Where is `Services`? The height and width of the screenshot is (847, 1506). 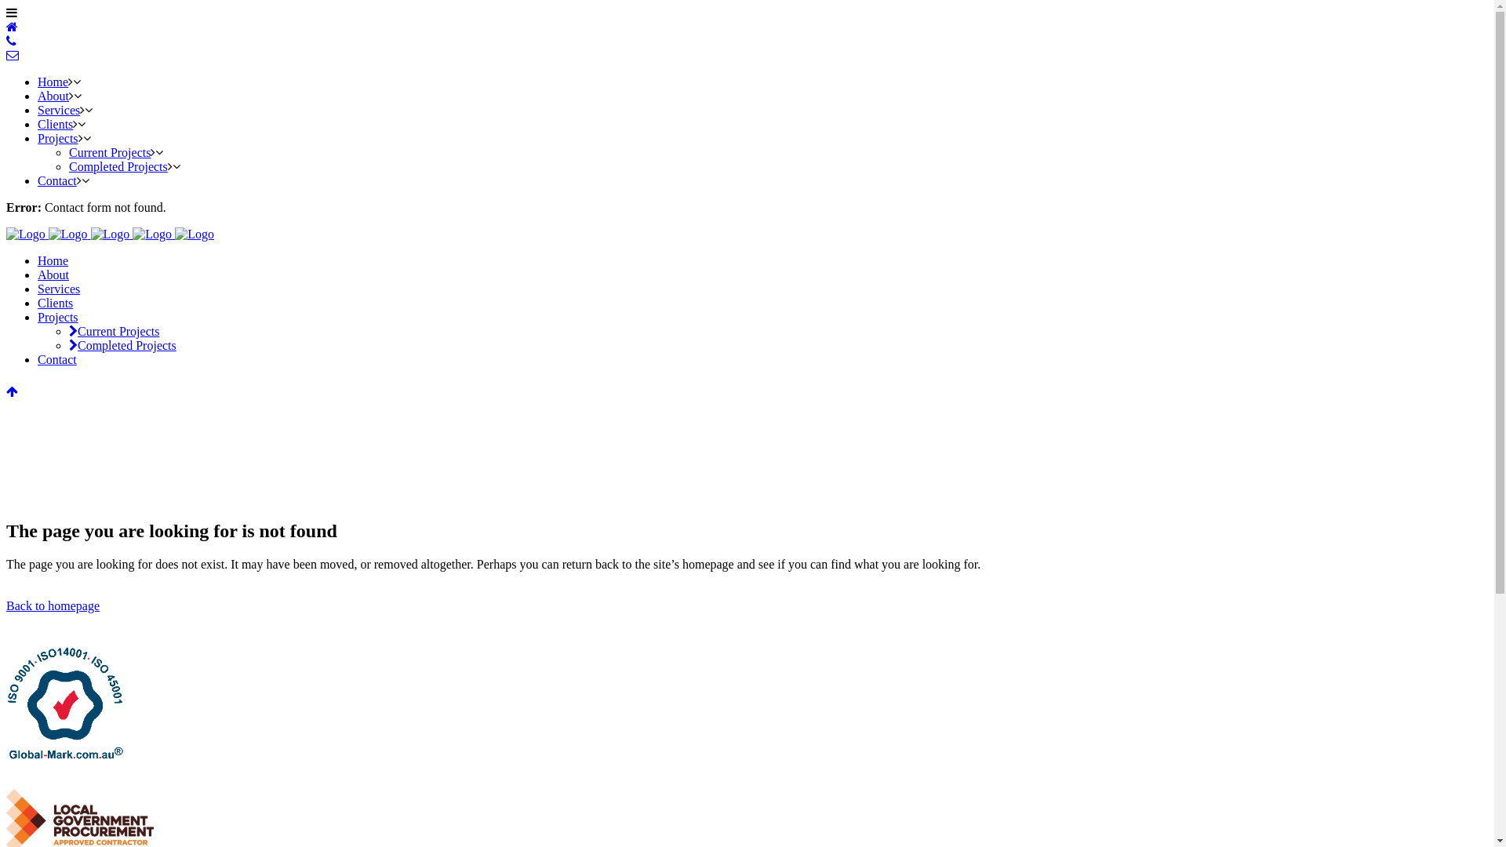
Services is located at coordinates (59, 289).